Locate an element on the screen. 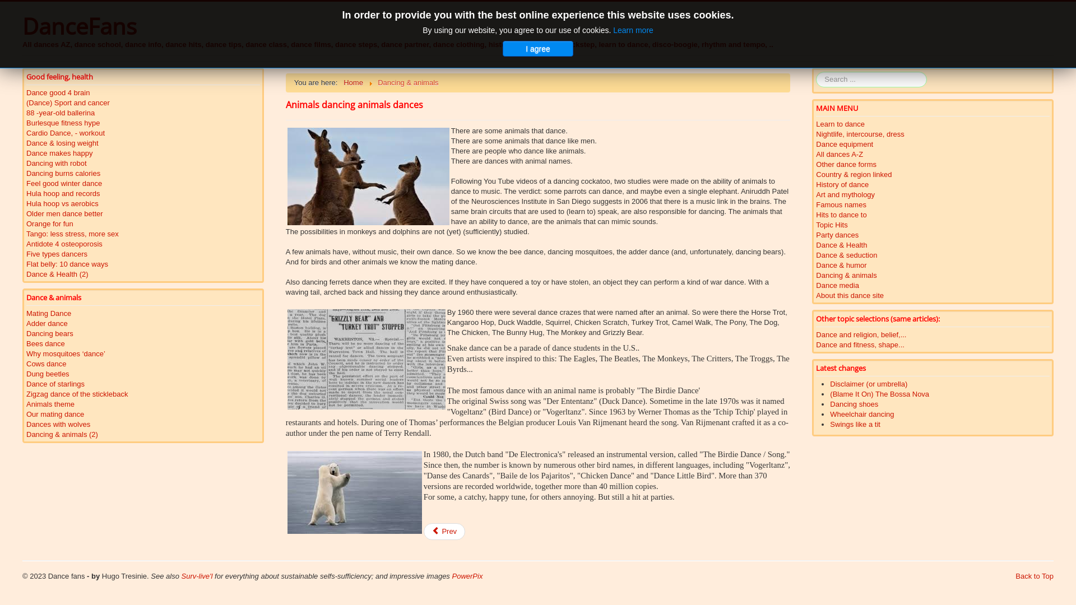 This screenshot has height=605, width=1076. Prev is located at coordinates (444, 532).